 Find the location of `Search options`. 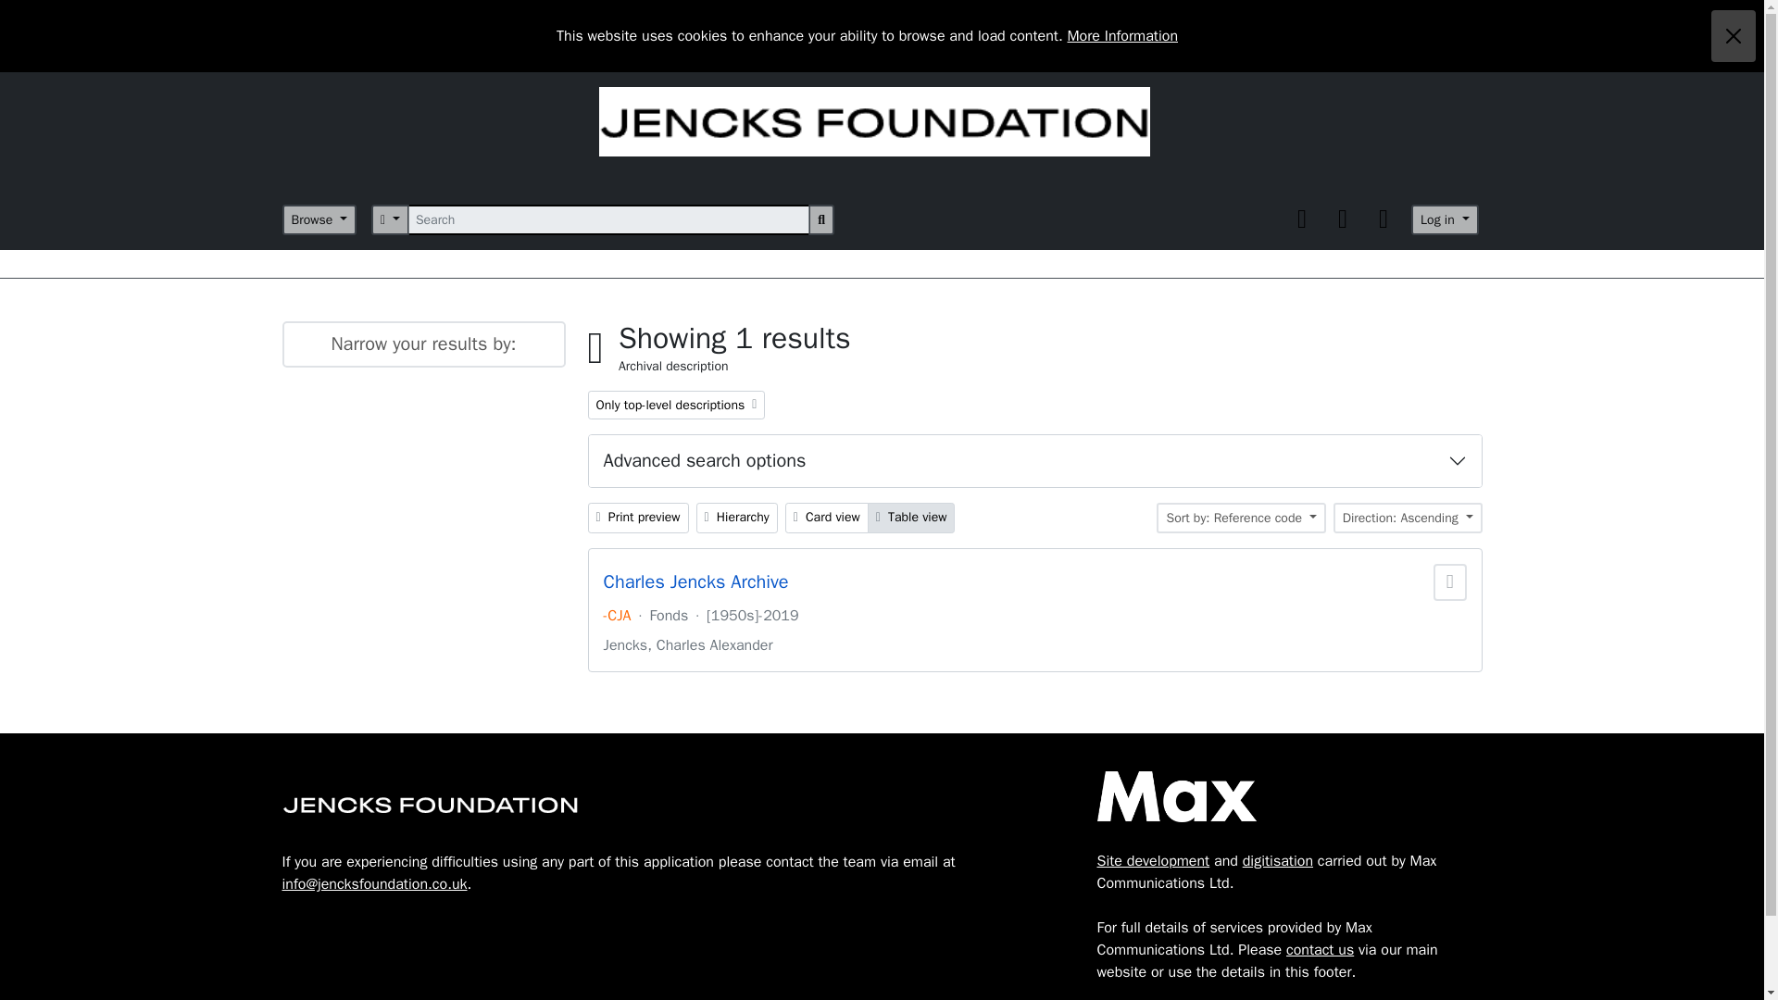

Search options is located at coordinates (390, 219).